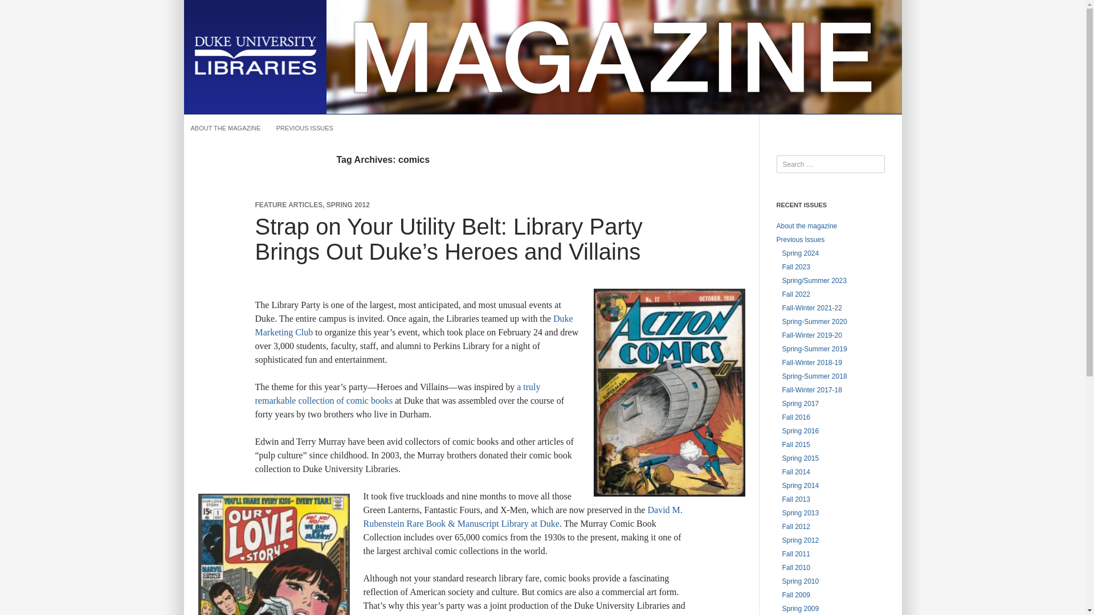 This screenshot has width=1094, height=615. Describe the element at coordinates (348, 205) in the screenshot. I see `SPRING 2012` at that location.